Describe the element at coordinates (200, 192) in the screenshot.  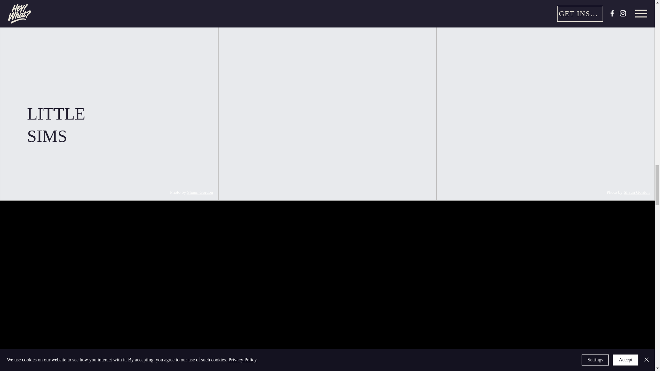
I see `Shaun Gordon` at that location.